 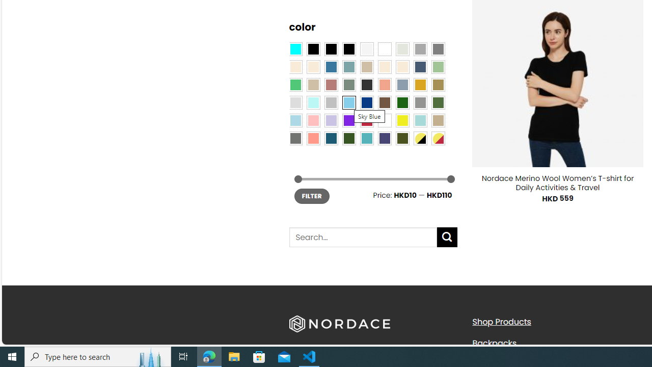 What do you see at coordinates (420, 102) in the screenshot?
I see `Gray` at bounding box center [420, 102].